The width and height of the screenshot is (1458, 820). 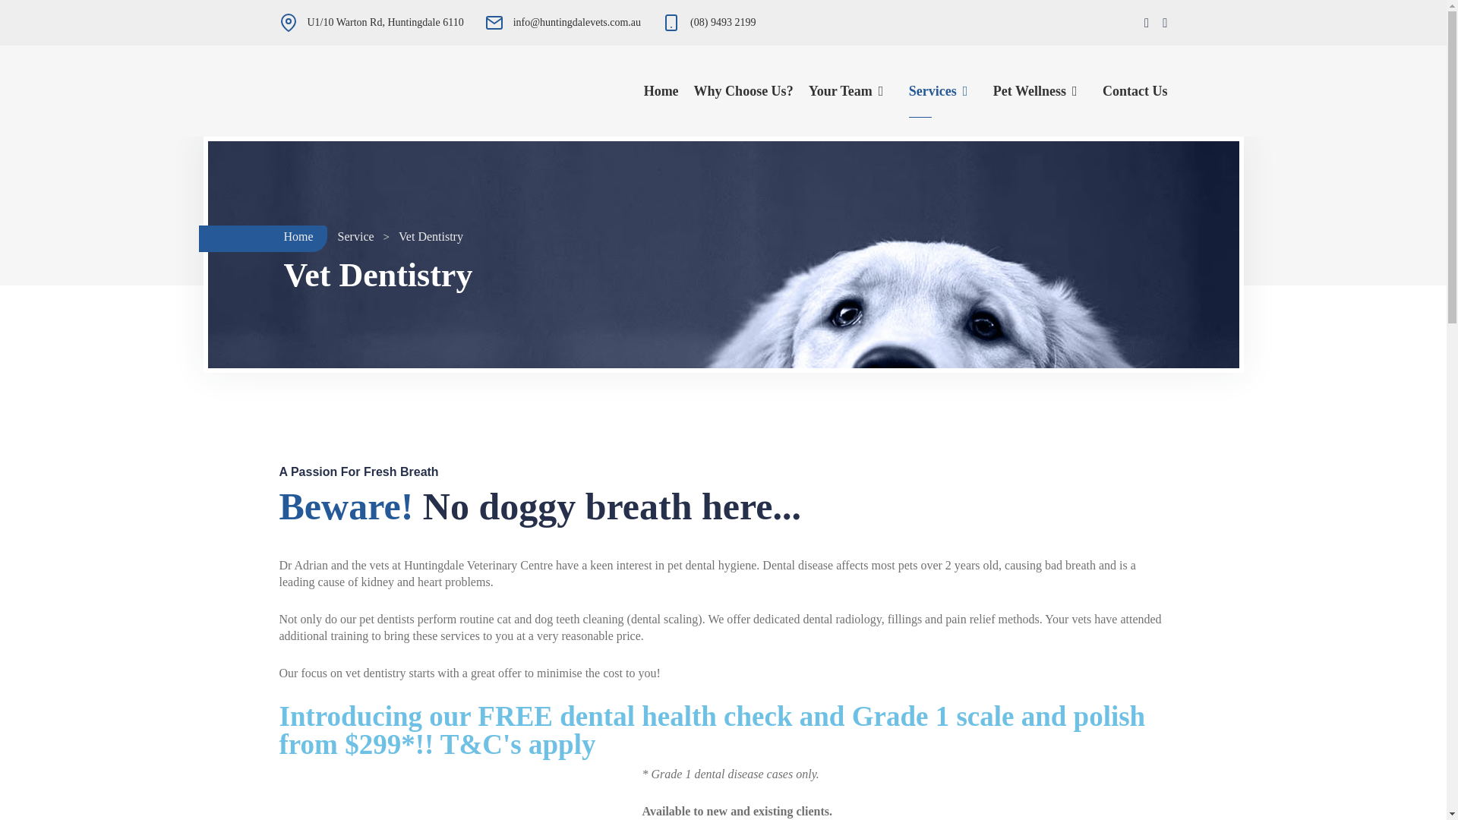 What do you see at coordinates (841, 91) in the screenshot?
I see `Your Team` at bounding box center [841, 91].